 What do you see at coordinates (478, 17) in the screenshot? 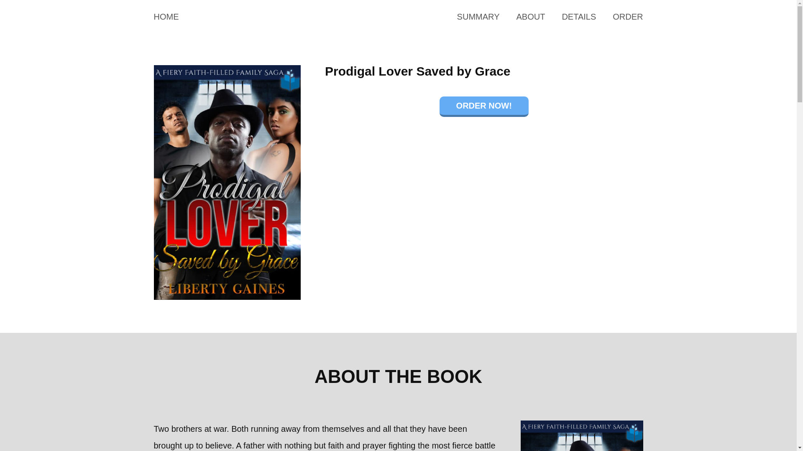
I see `SUMMARY` at bounding box center [478, 17].